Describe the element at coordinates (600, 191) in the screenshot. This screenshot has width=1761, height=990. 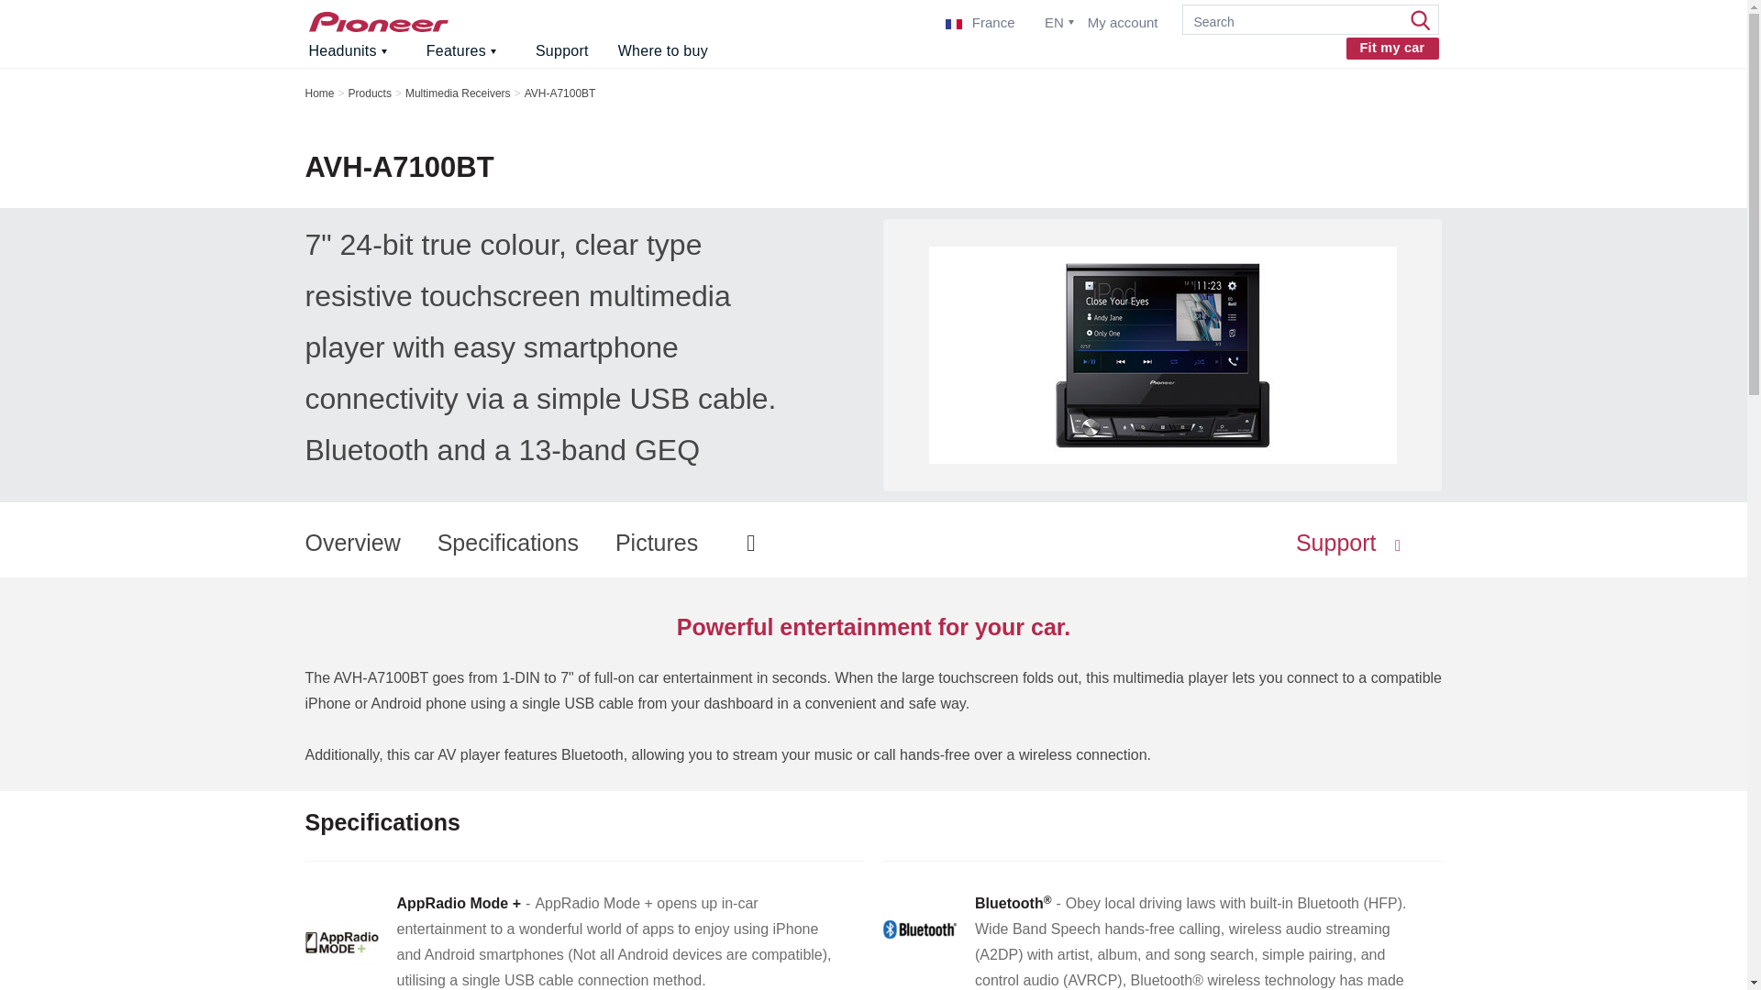
I see `Log in` at that location.